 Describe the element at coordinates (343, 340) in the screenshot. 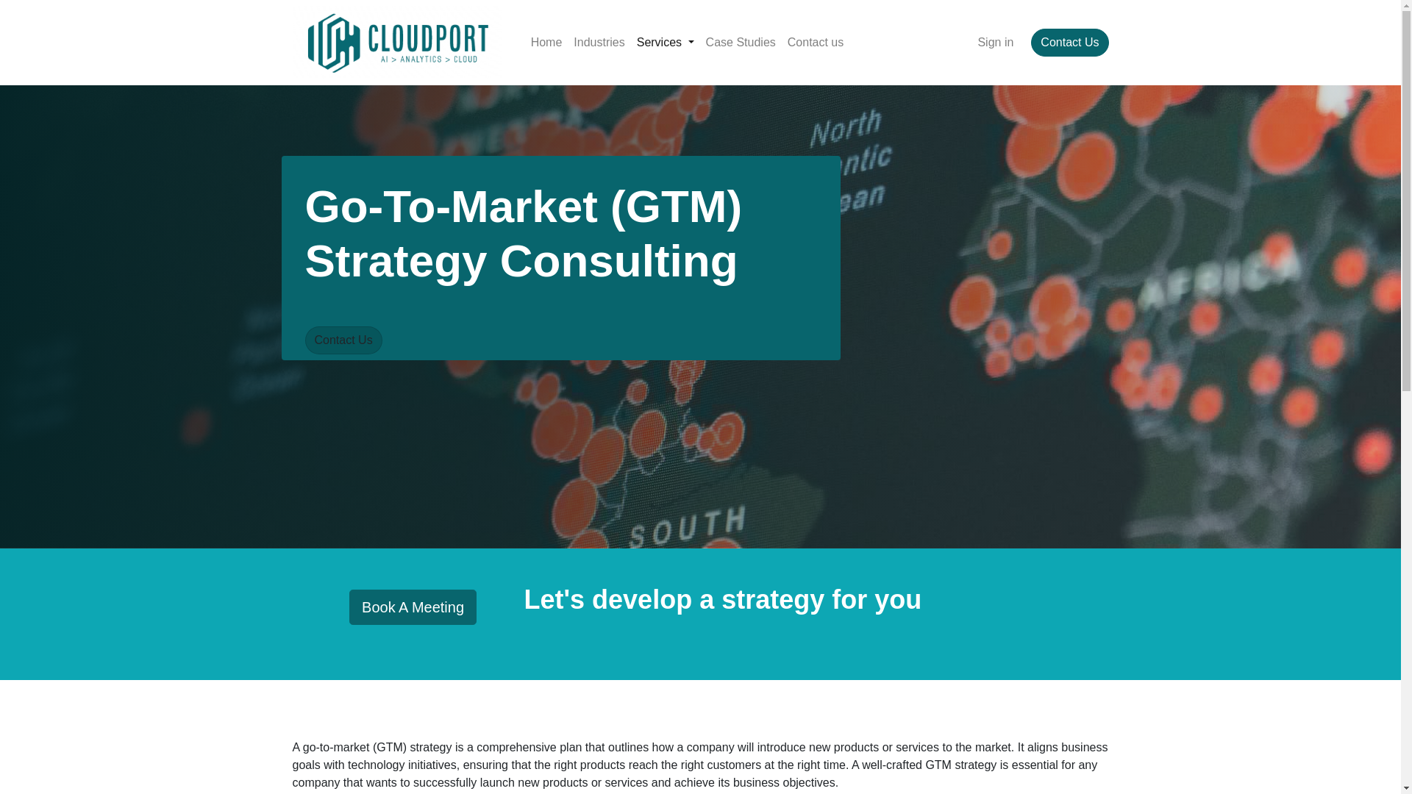

I see `Contact Us` at that location.